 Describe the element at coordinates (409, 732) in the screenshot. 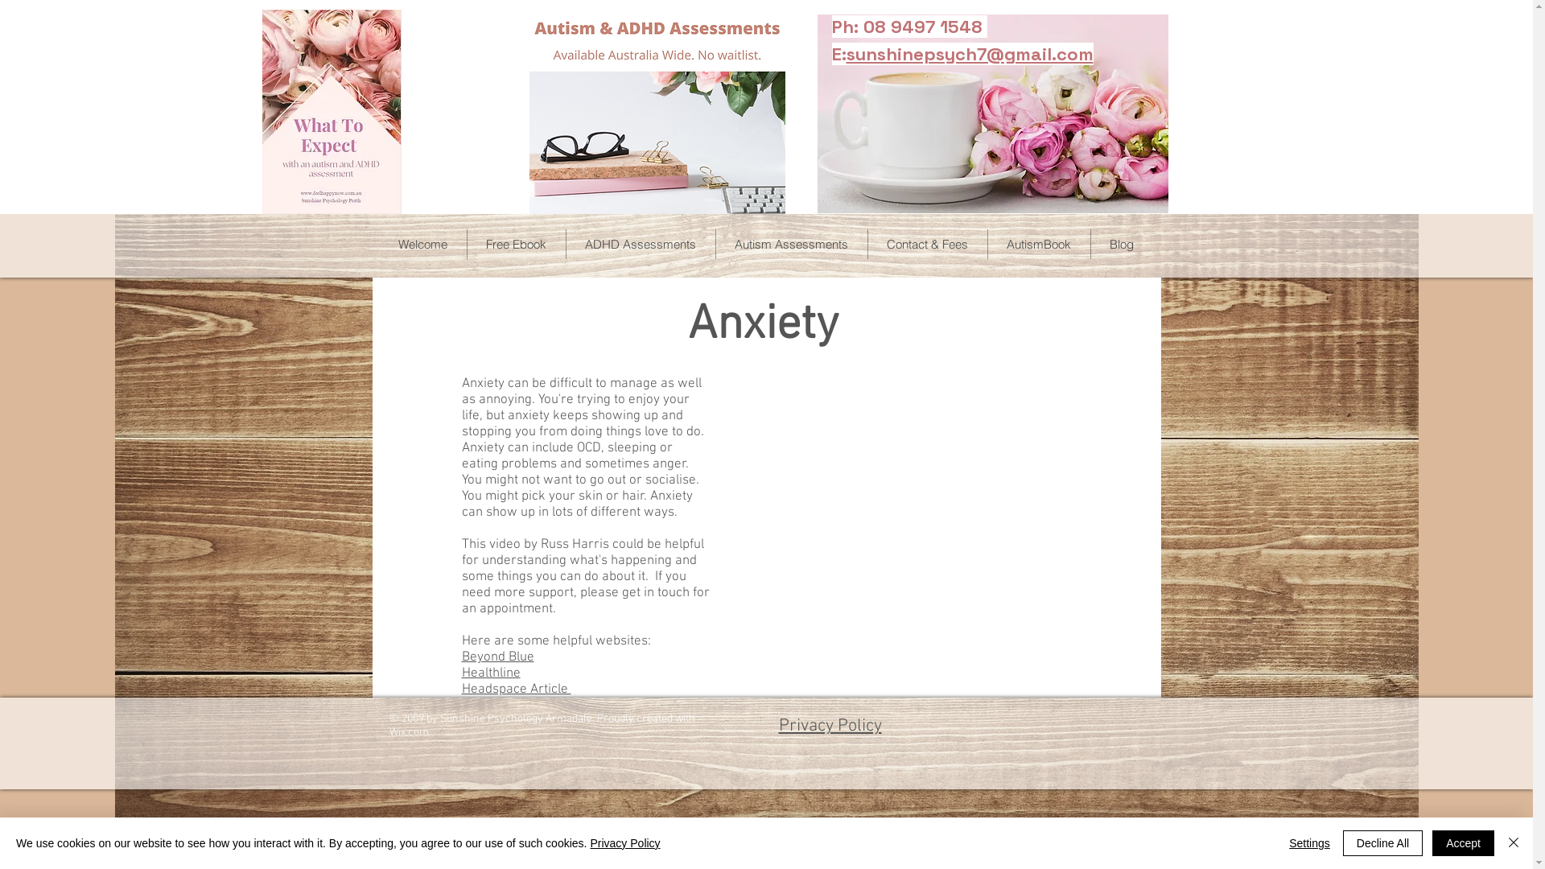

I see `Wix.com` at that location.